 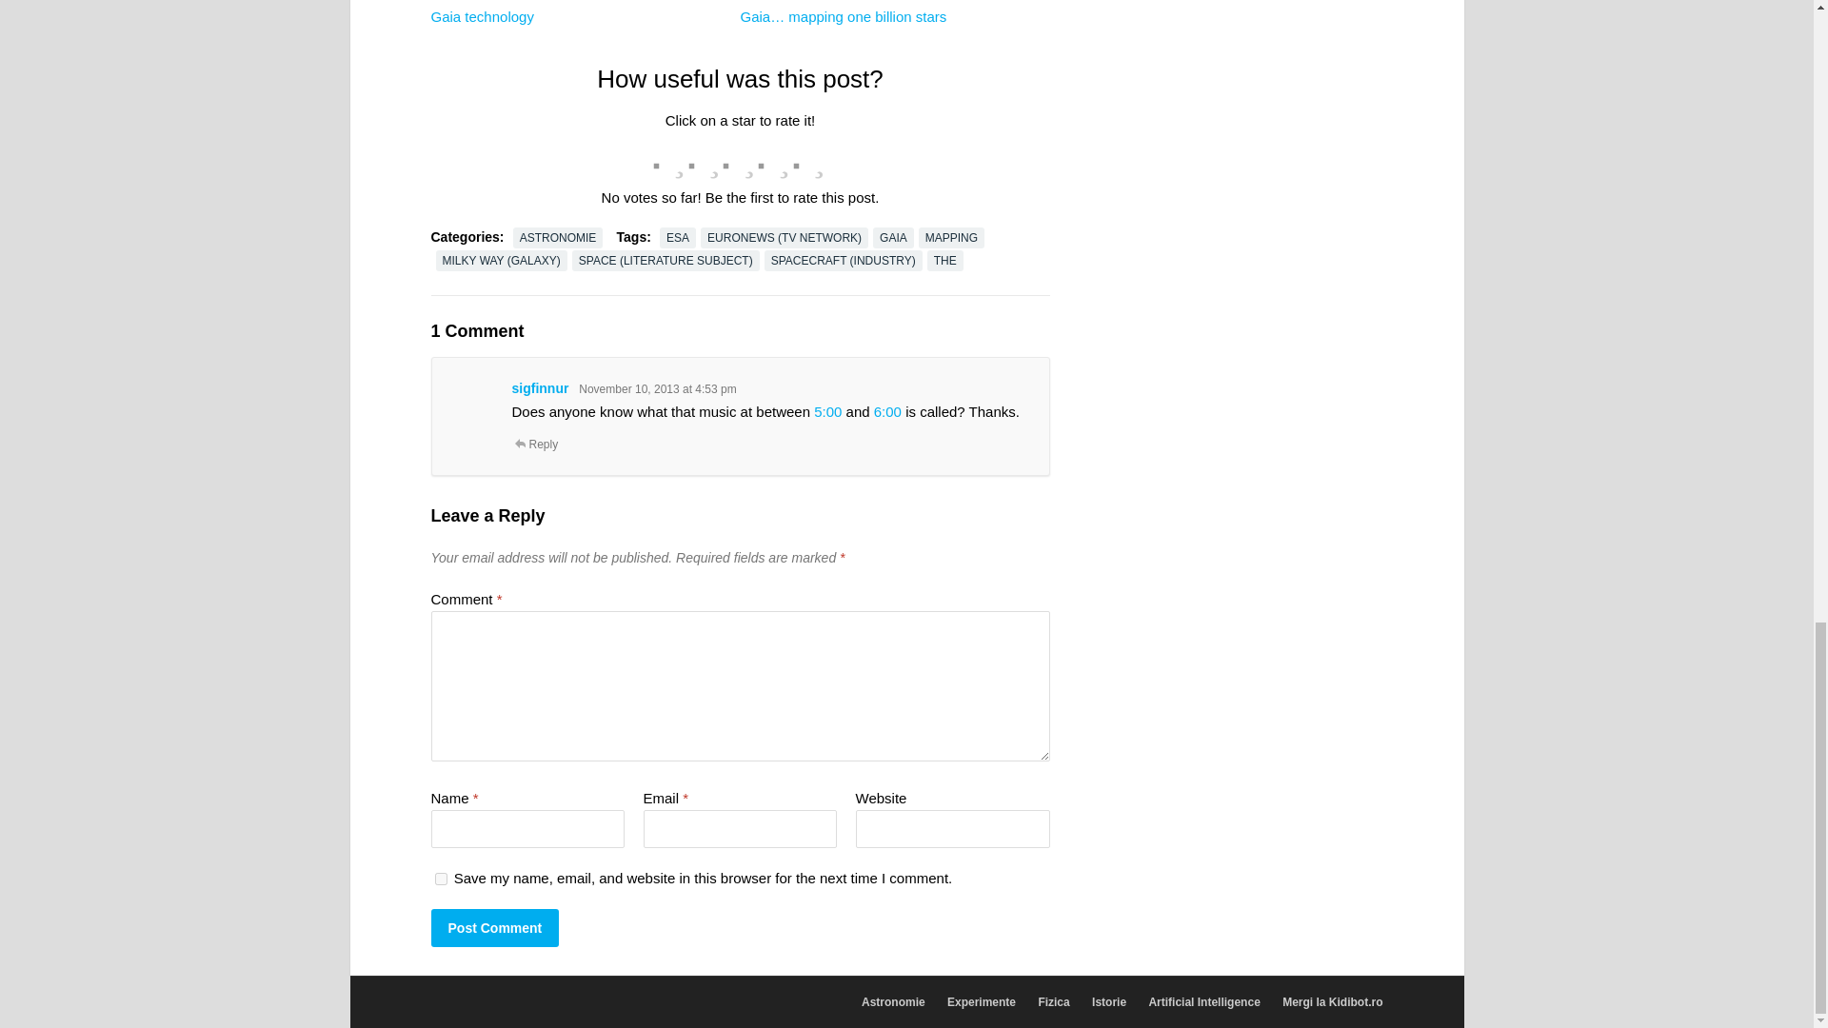 I want to click on Gaia, so click(x=526, y=65).